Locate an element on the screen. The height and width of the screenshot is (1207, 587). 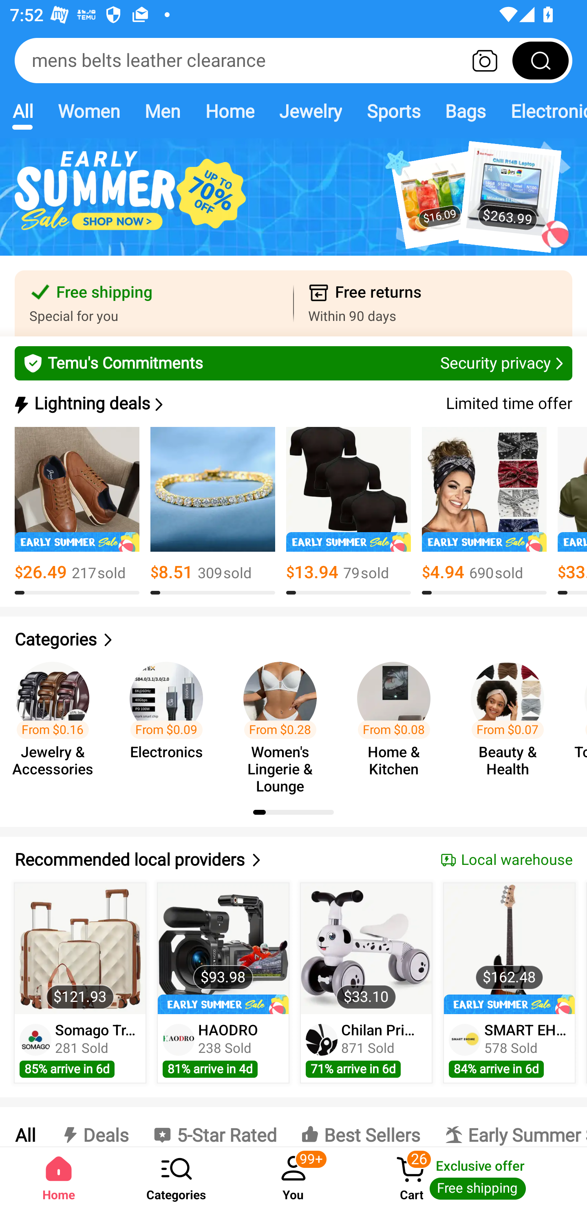
From $0.08 Home & Kitchen is located at coordinates (398, 721).